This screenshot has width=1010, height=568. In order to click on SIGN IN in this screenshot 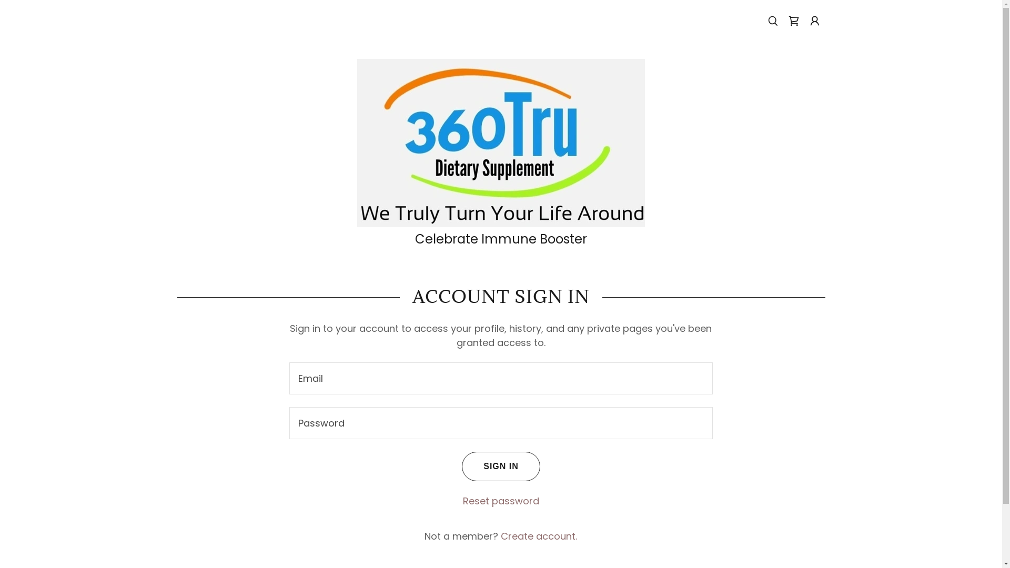, I will do `click(501, 466)`.